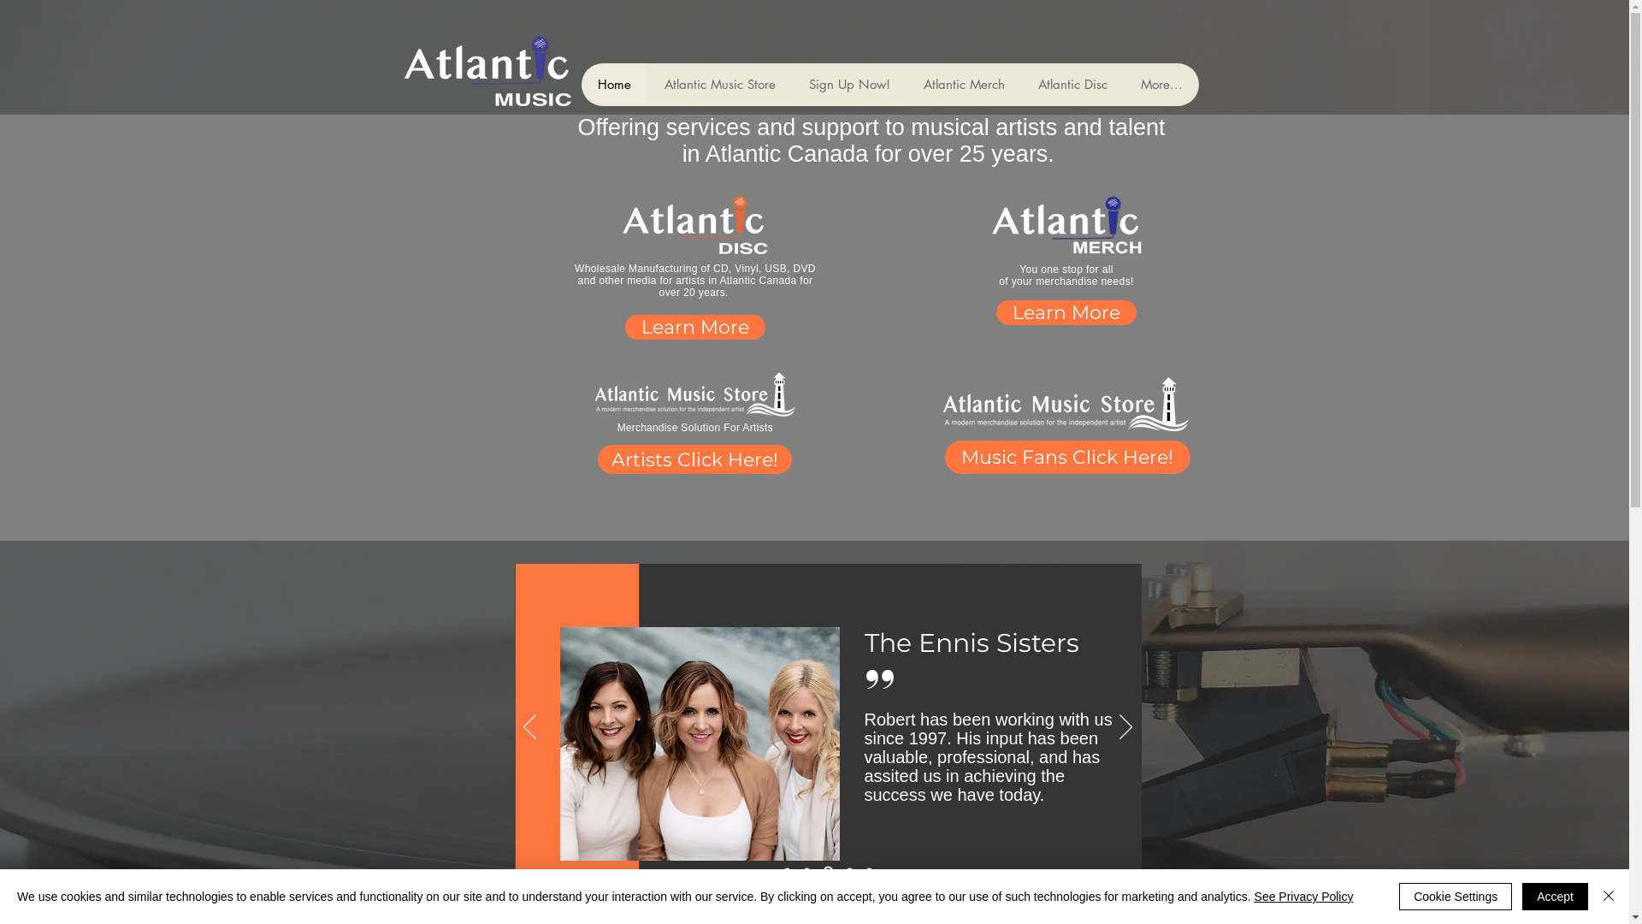 The width and height of the screenshot is (1642, 924). Describe the element at coordinates (1072, 85) in the screenshot. I see `Atlantic Disc` at that location.